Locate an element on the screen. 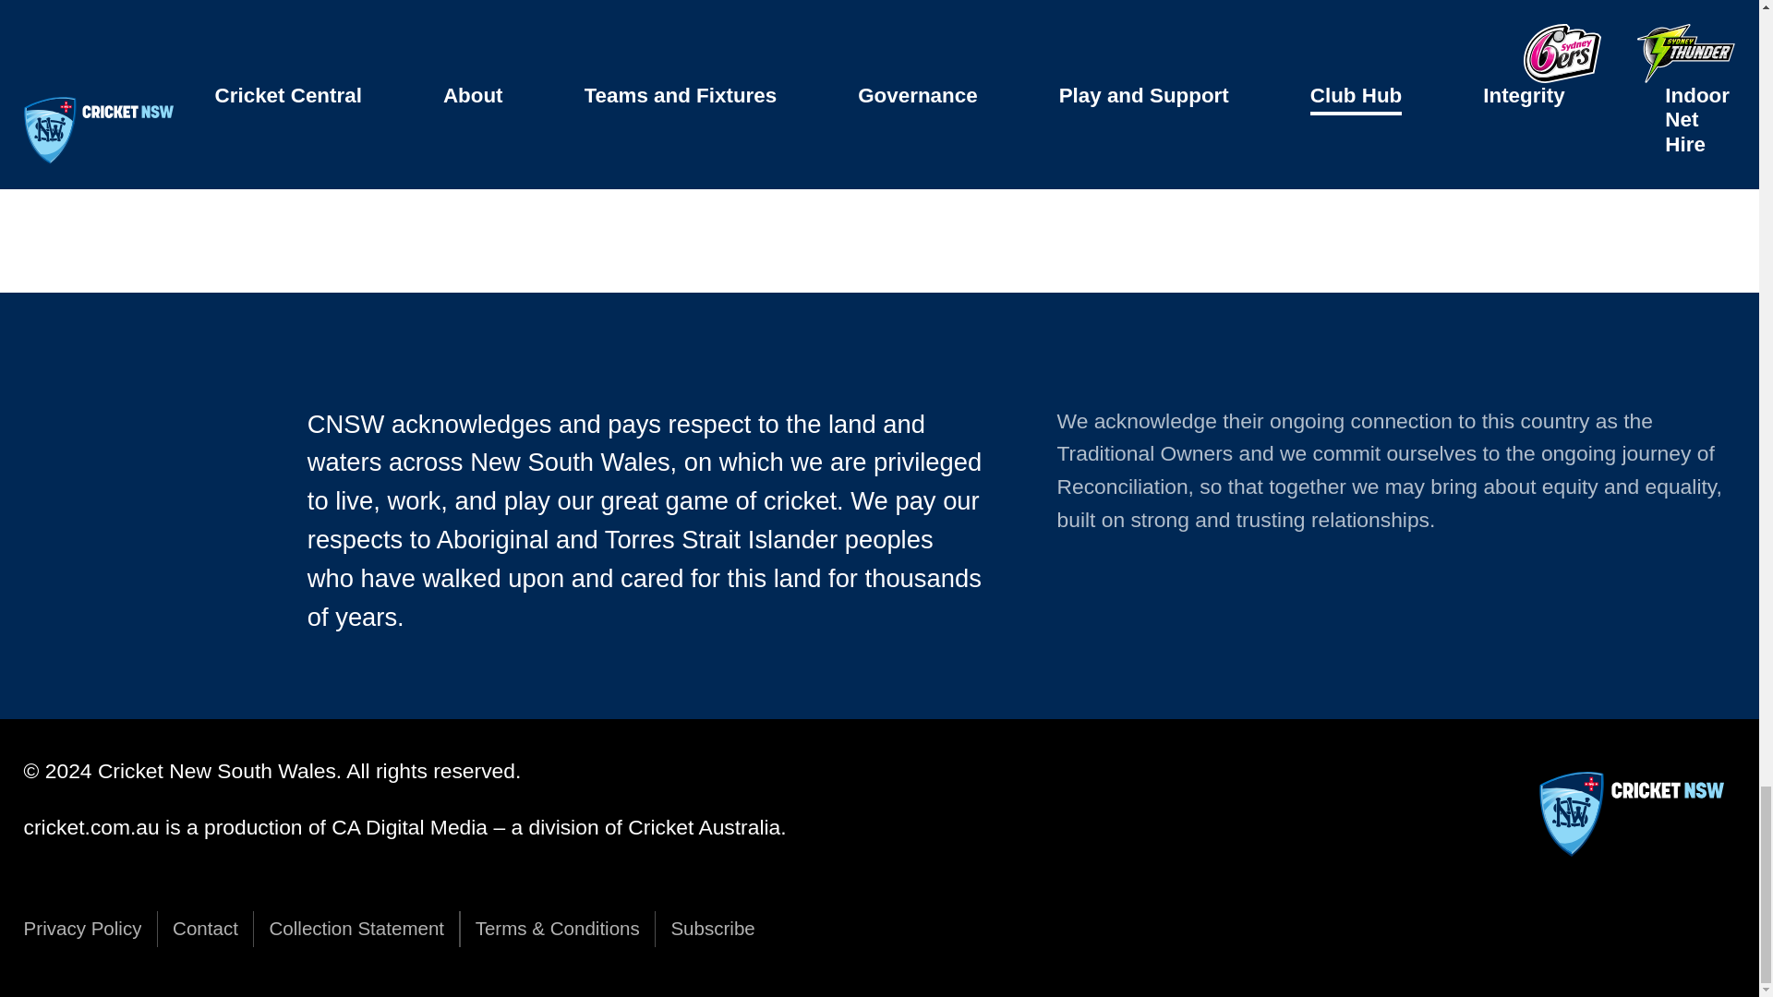  Brokenwood Official Partner is located at coordinates (563, 11).